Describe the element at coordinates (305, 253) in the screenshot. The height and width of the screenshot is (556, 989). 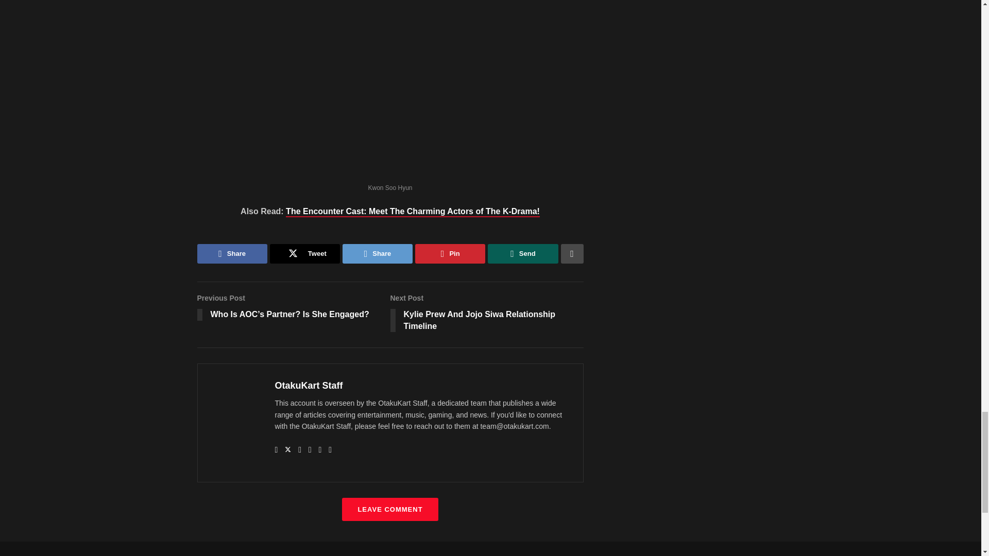
I see `Tweet` at that location.